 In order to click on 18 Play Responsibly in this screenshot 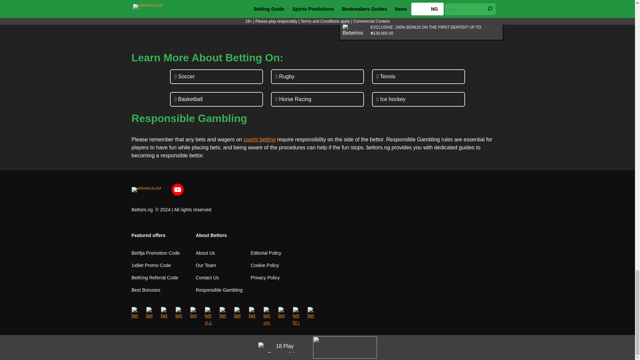, I will do `click(282, 347)`.